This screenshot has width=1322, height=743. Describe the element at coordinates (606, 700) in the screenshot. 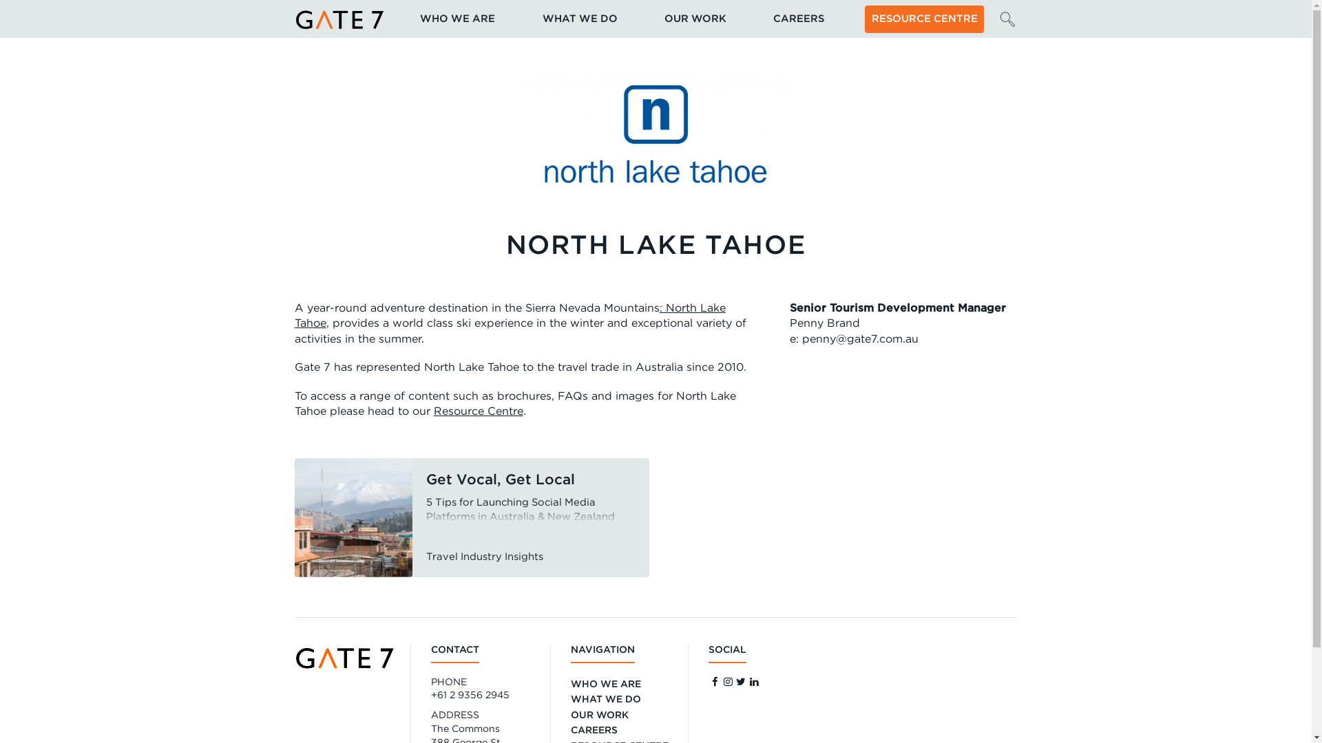

I see `WHAT WE DO` at that location.